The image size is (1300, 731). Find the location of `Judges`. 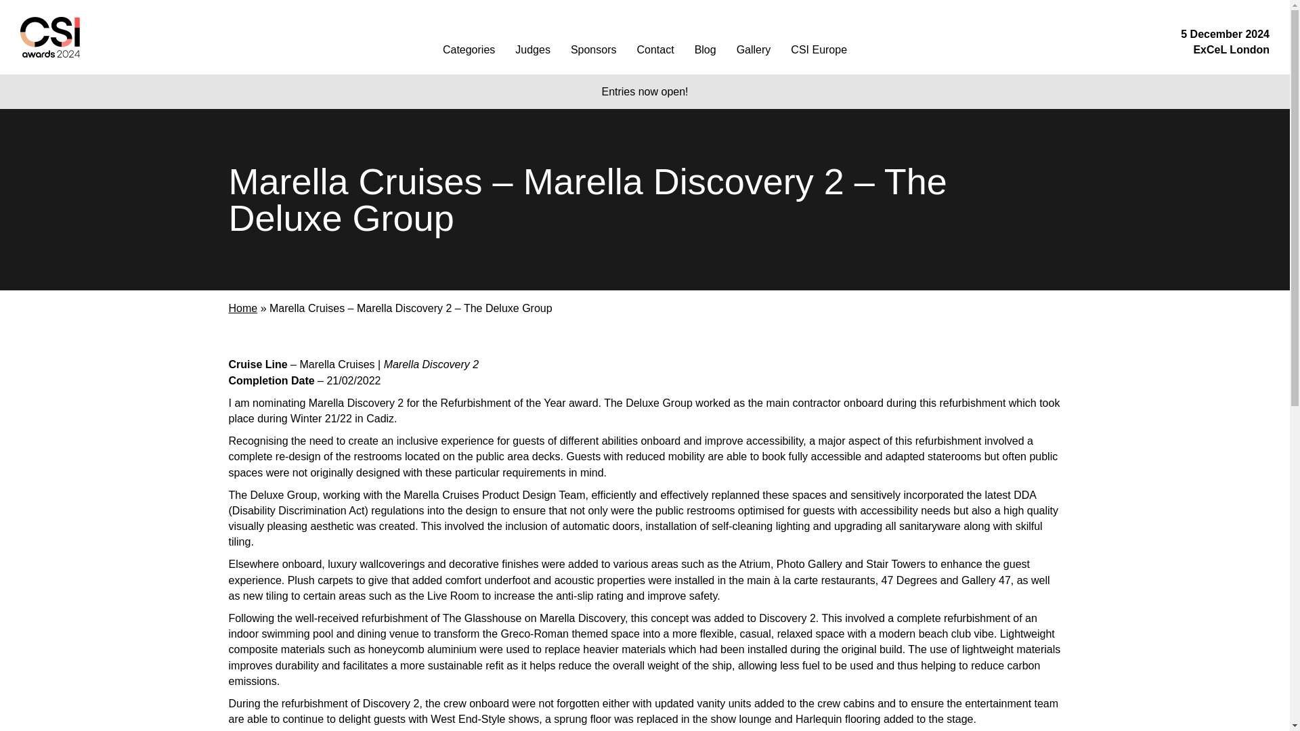

Judges is located at coordinates (532, 49).